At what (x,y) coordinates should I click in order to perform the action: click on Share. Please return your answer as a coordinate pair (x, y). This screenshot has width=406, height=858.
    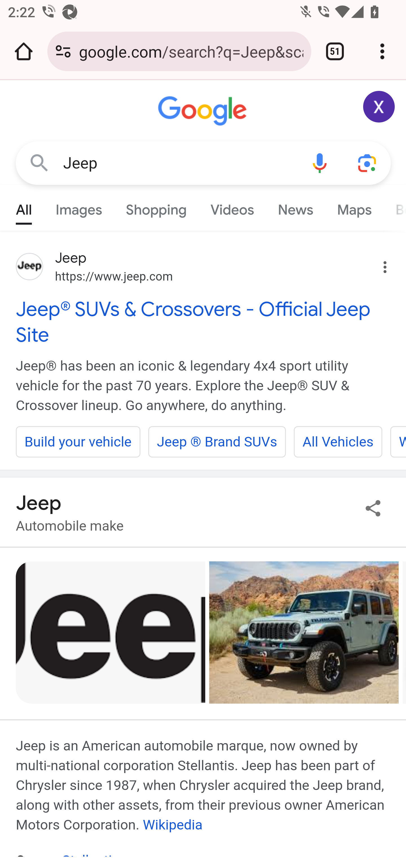
    Looking at the image, I should click on (373, 508).